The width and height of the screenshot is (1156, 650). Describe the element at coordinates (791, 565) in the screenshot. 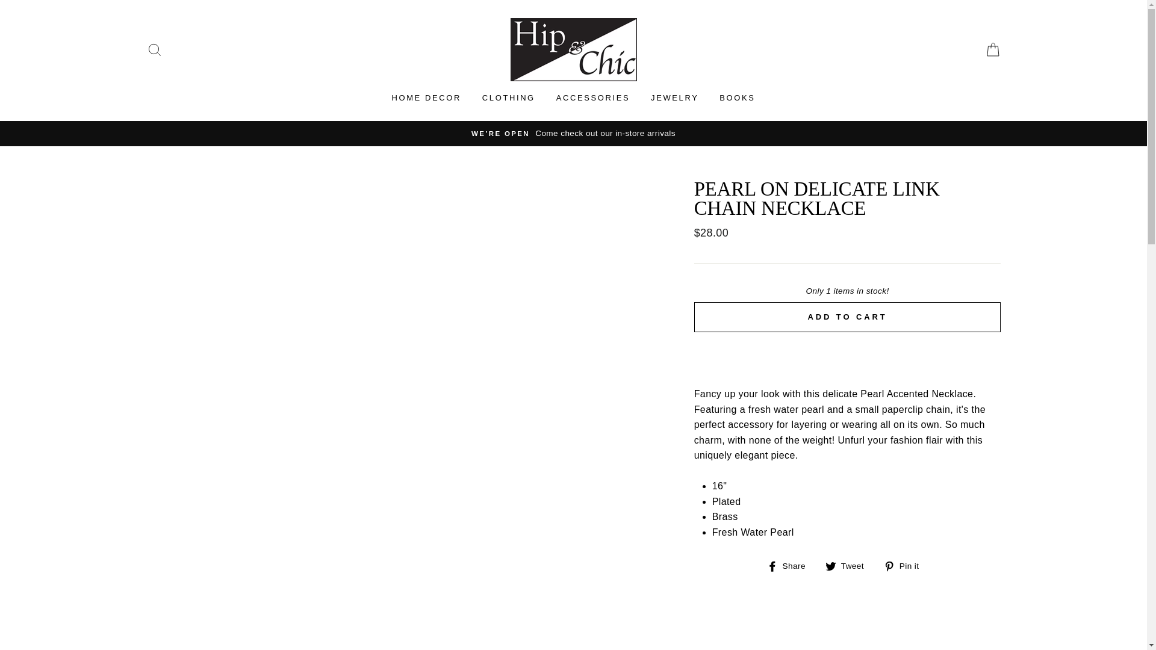

I see `CART` at that location.